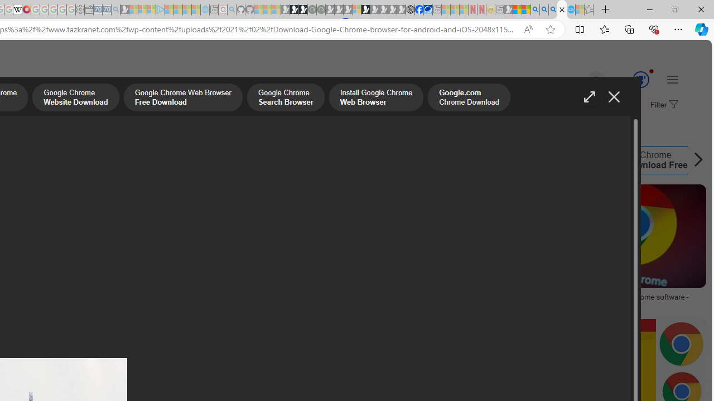 This screenshot has width=714, height=401. Describe the element at coordinates (695, 160) in the screenshot. I see `Scroll right` at that location.